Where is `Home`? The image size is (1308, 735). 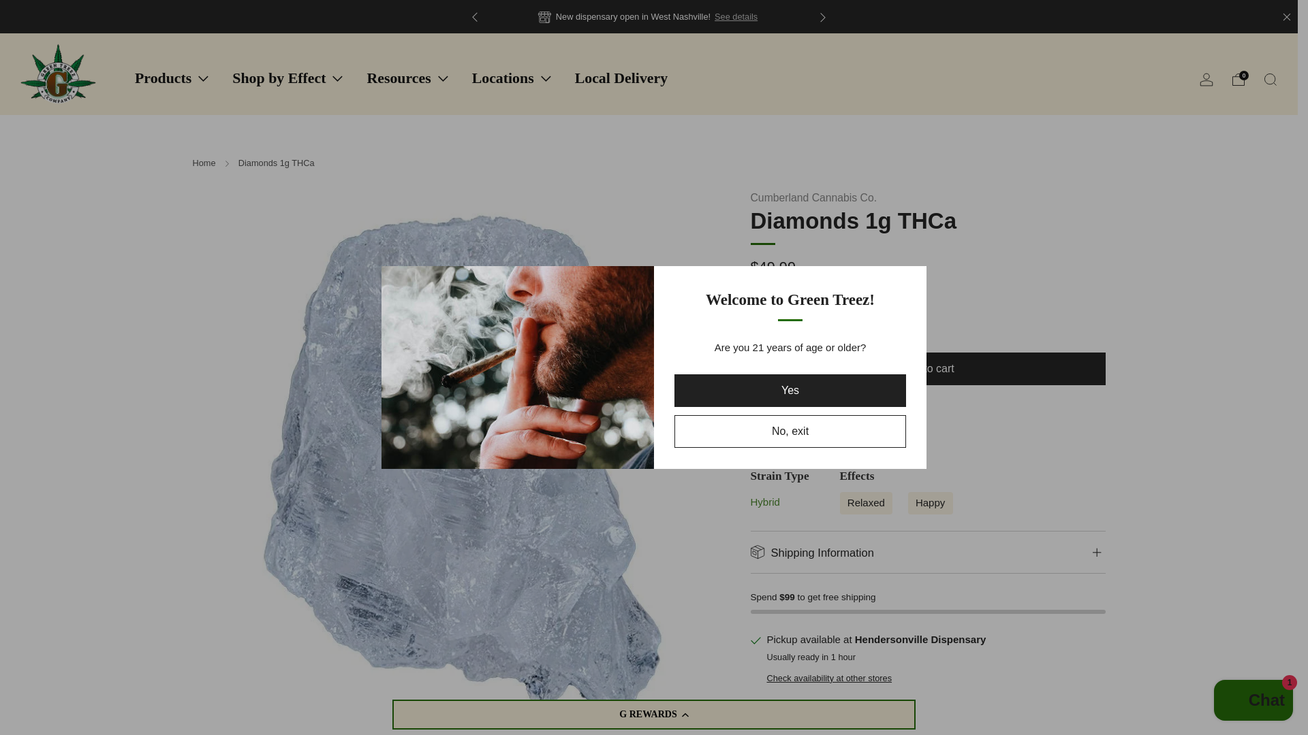
Home is located at coordinates (204, 163).